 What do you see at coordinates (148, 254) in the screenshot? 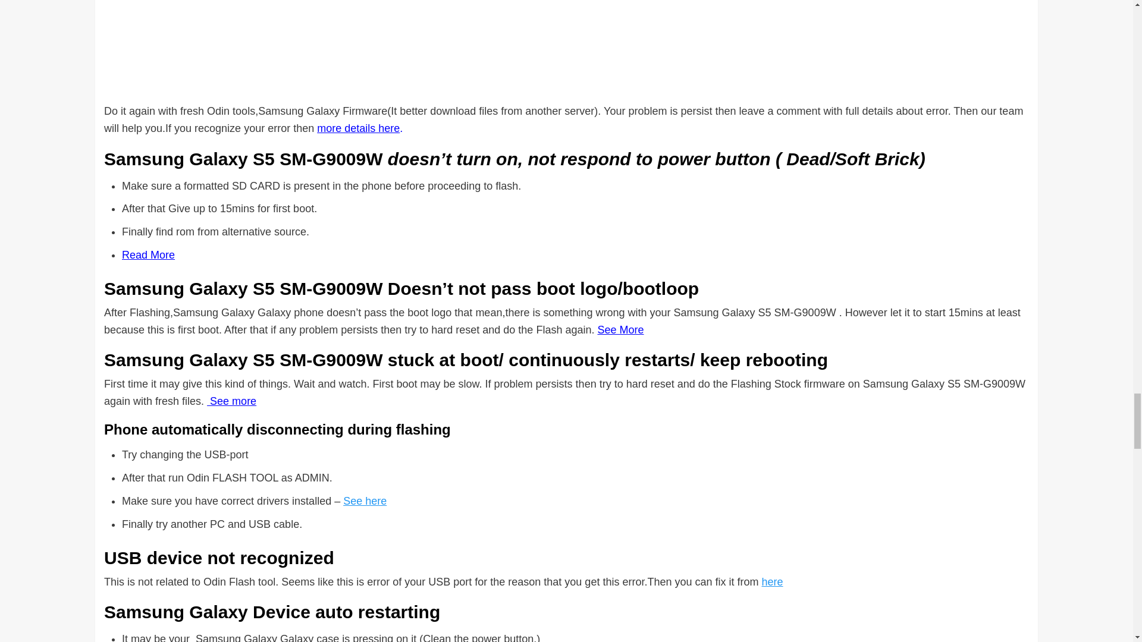
I see `Read More` at bounding box center [148, 254].